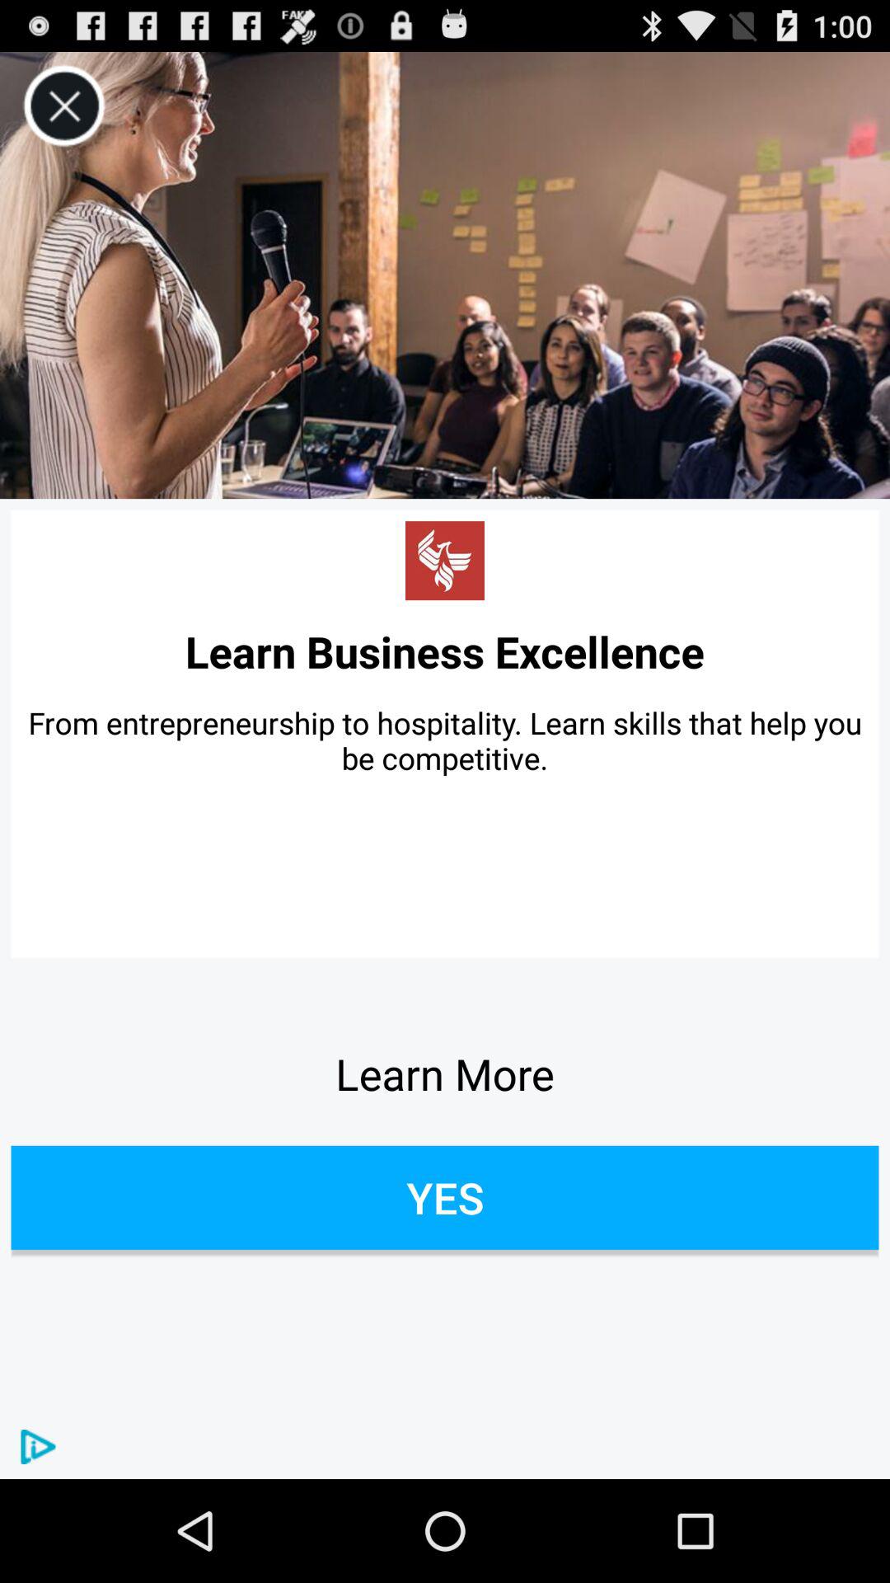 The width and height of the screenshot is (890, 1583). What do you see at coordinates (64, 106) in the screenshot?
I see `cancel out advertisement` at bounding box center [64, 106].